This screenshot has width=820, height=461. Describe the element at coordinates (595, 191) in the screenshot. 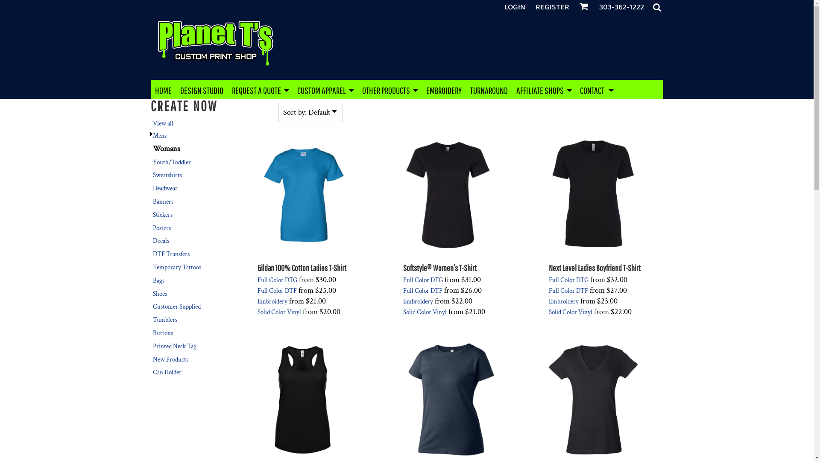

I see `Next Level Next Level Ladies Boyfriend T-Shirt 3900nl` at that location.